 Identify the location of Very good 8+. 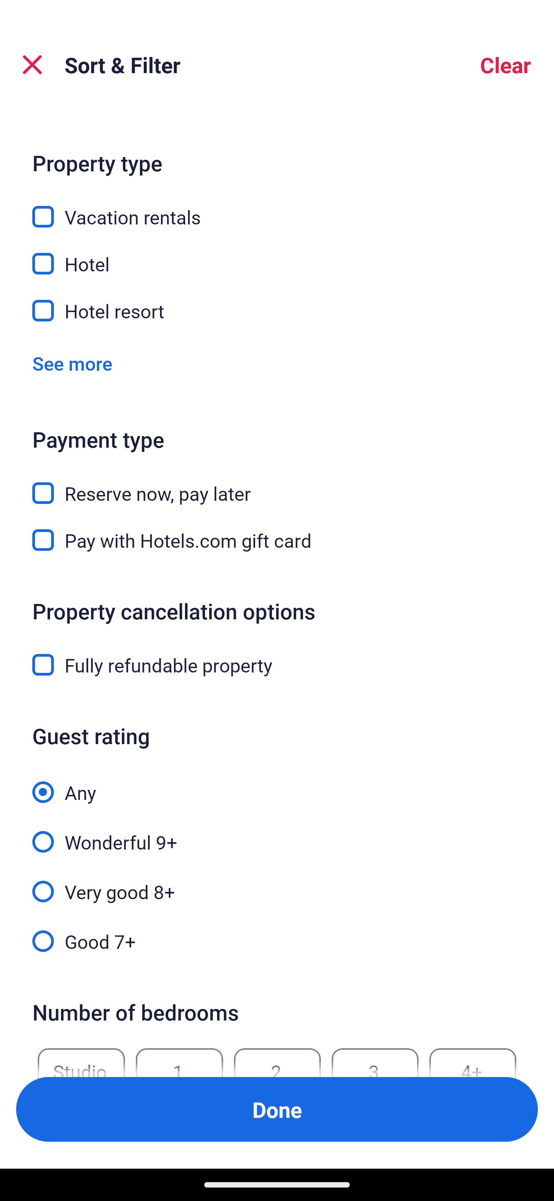
(277, 883).